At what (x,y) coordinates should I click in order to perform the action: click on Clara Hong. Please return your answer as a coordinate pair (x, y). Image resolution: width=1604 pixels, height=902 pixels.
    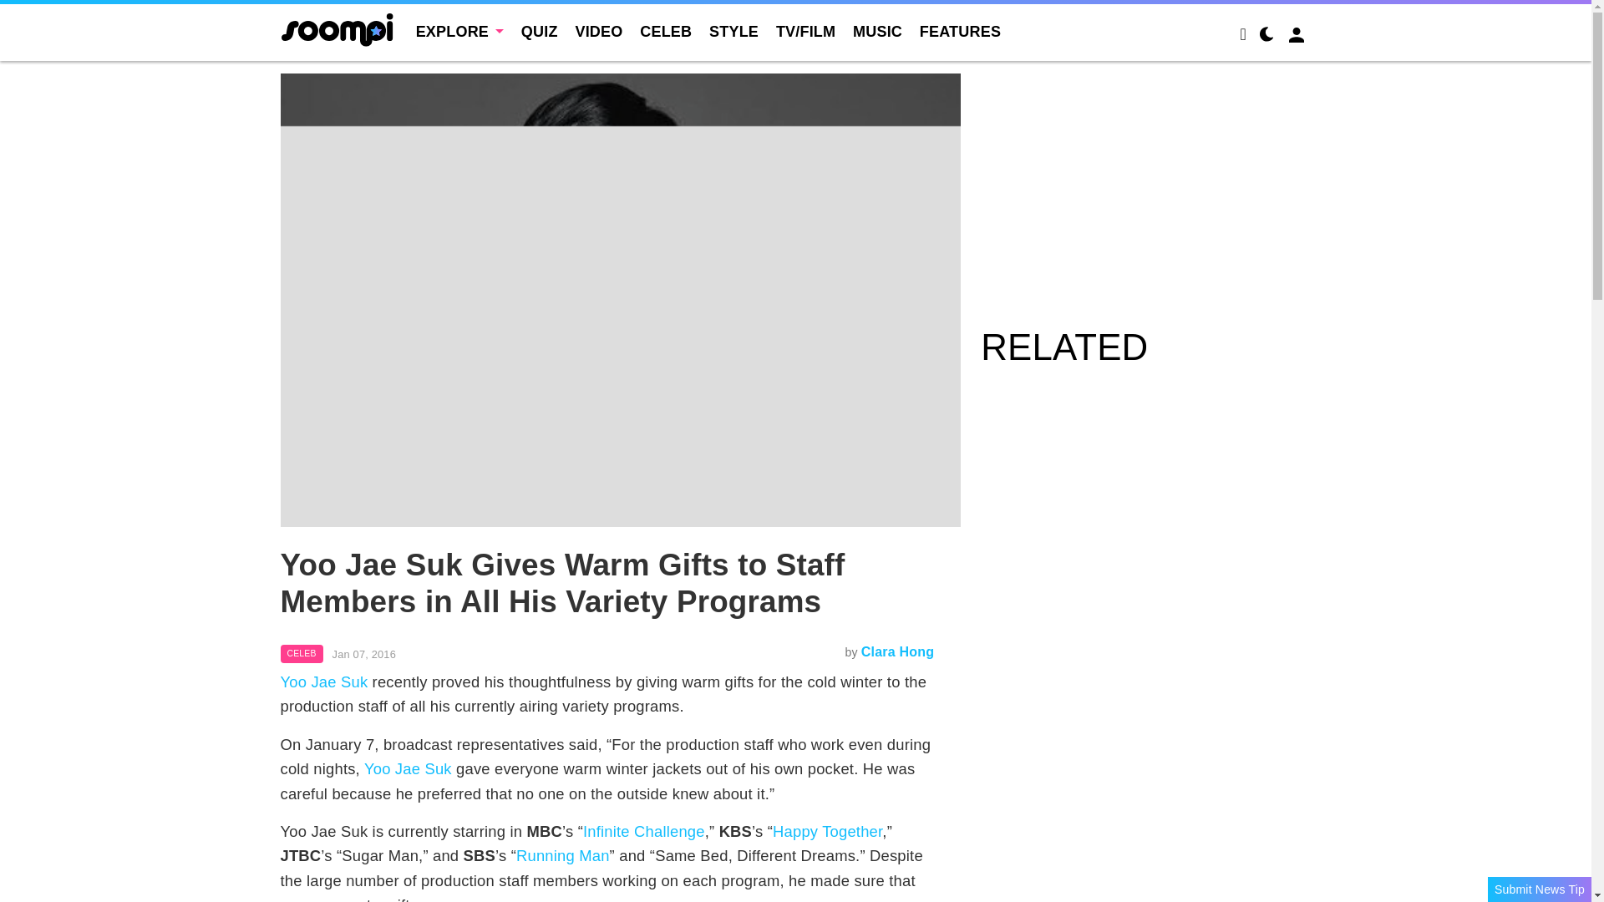
    Looking at the image, I should click on (897, 651).